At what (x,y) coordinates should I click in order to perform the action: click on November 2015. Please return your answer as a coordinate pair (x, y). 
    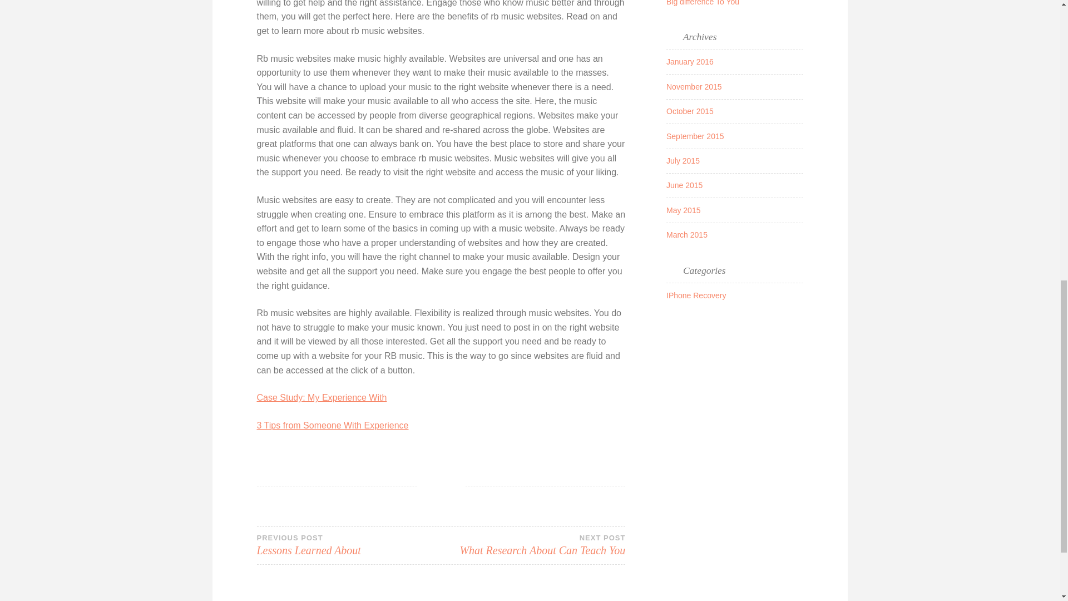
    Looking at the image, I should click on (333, 425).